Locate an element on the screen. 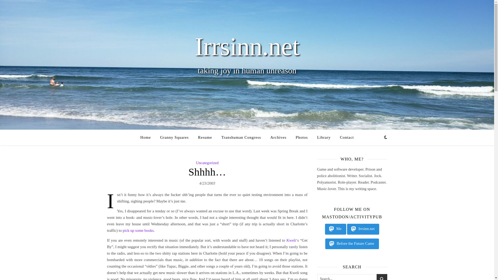 This screenshot has width=498, height=280. Before the Future Came is located at coordinates (352, 244).